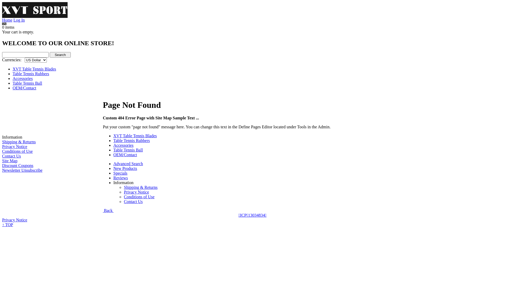  What do you see at coordinates (15, 220) in the screenshot?
I see `Privacy Notice` at bounding box center [15, 220].